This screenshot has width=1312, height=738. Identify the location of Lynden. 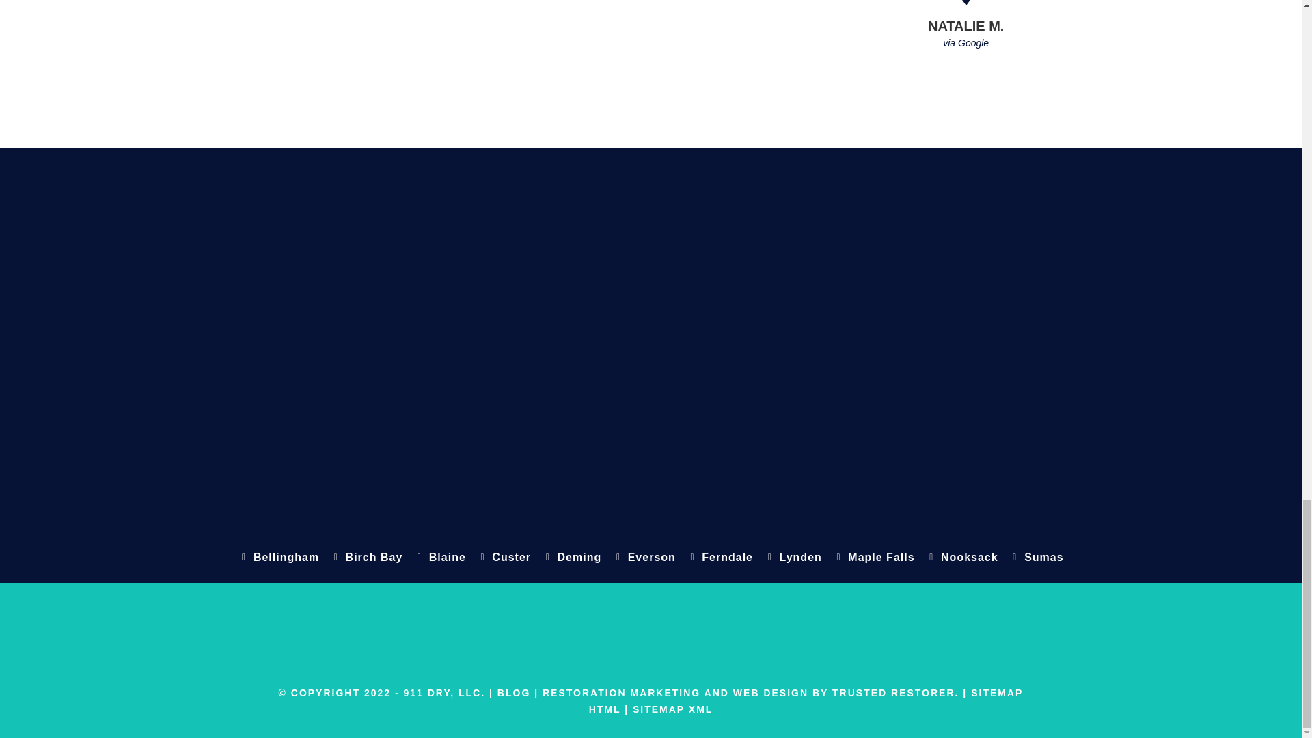
(793, 558).